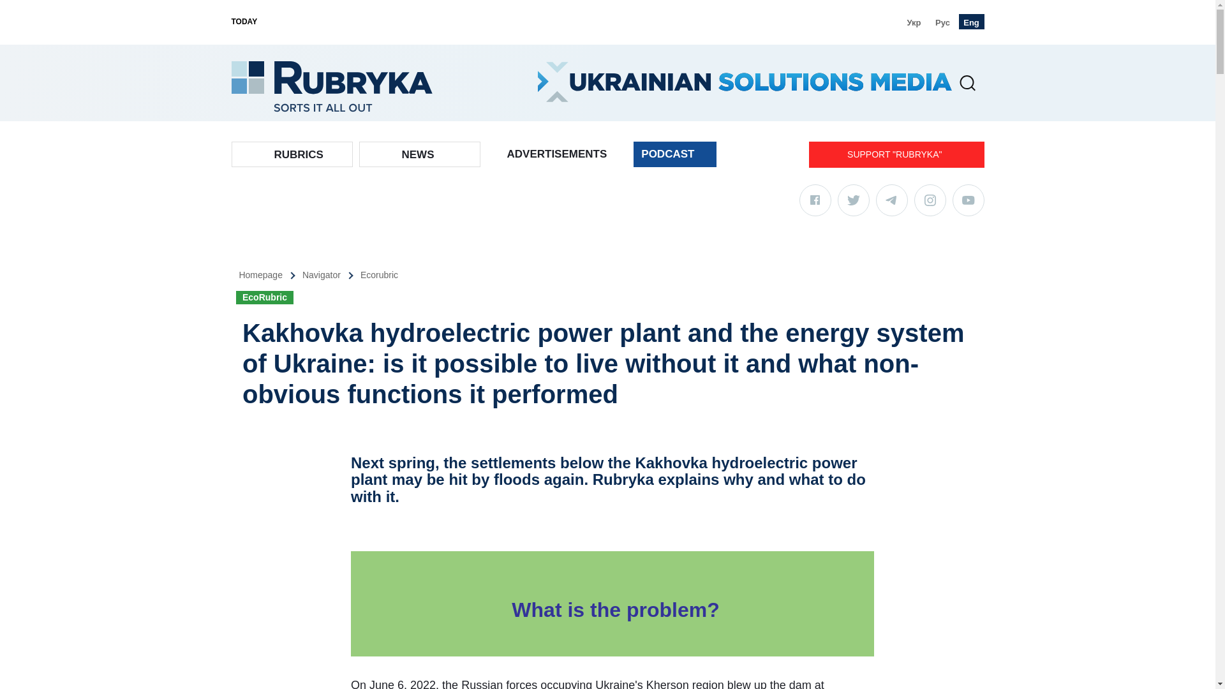  Describe the element at coordinates (675, 154) in the screenshot. I see `PODCAST` at that location.